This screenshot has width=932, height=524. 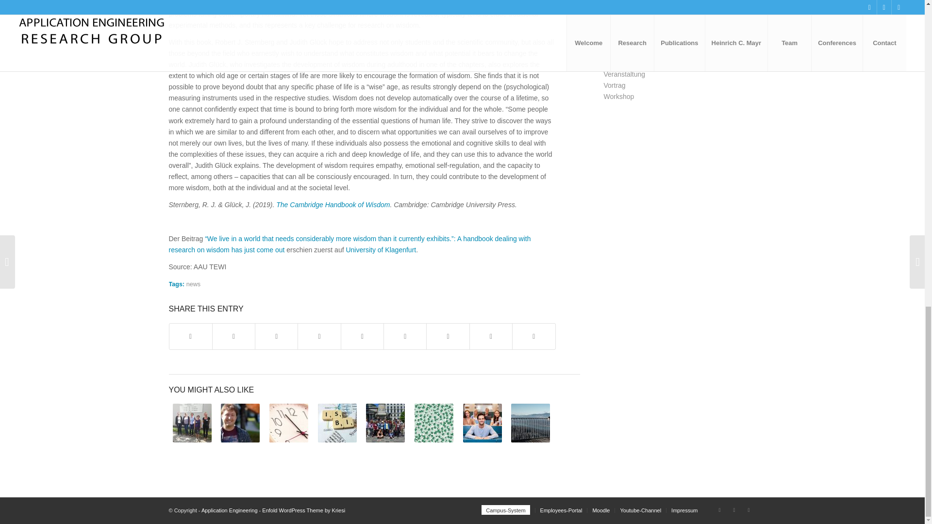 What do you see at coordinates (193, 284) in the screenshot?
I see `news` at bounding box center [193, 284].